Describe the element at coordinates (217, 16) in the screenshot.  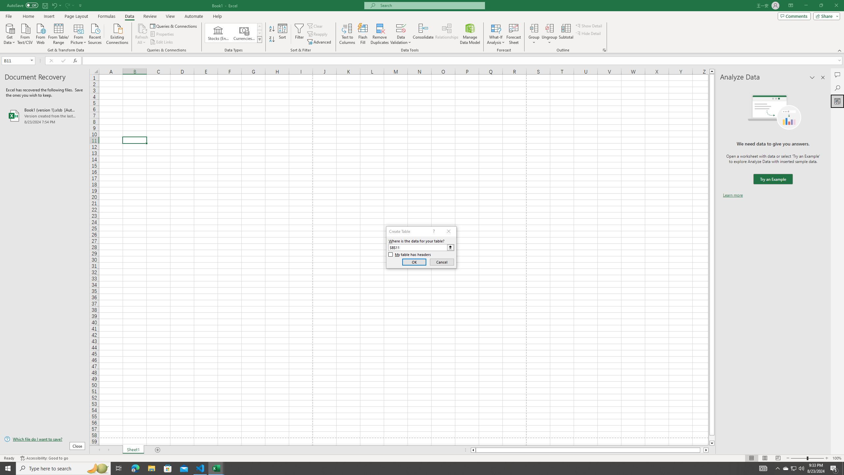
I see `Help` at that location.